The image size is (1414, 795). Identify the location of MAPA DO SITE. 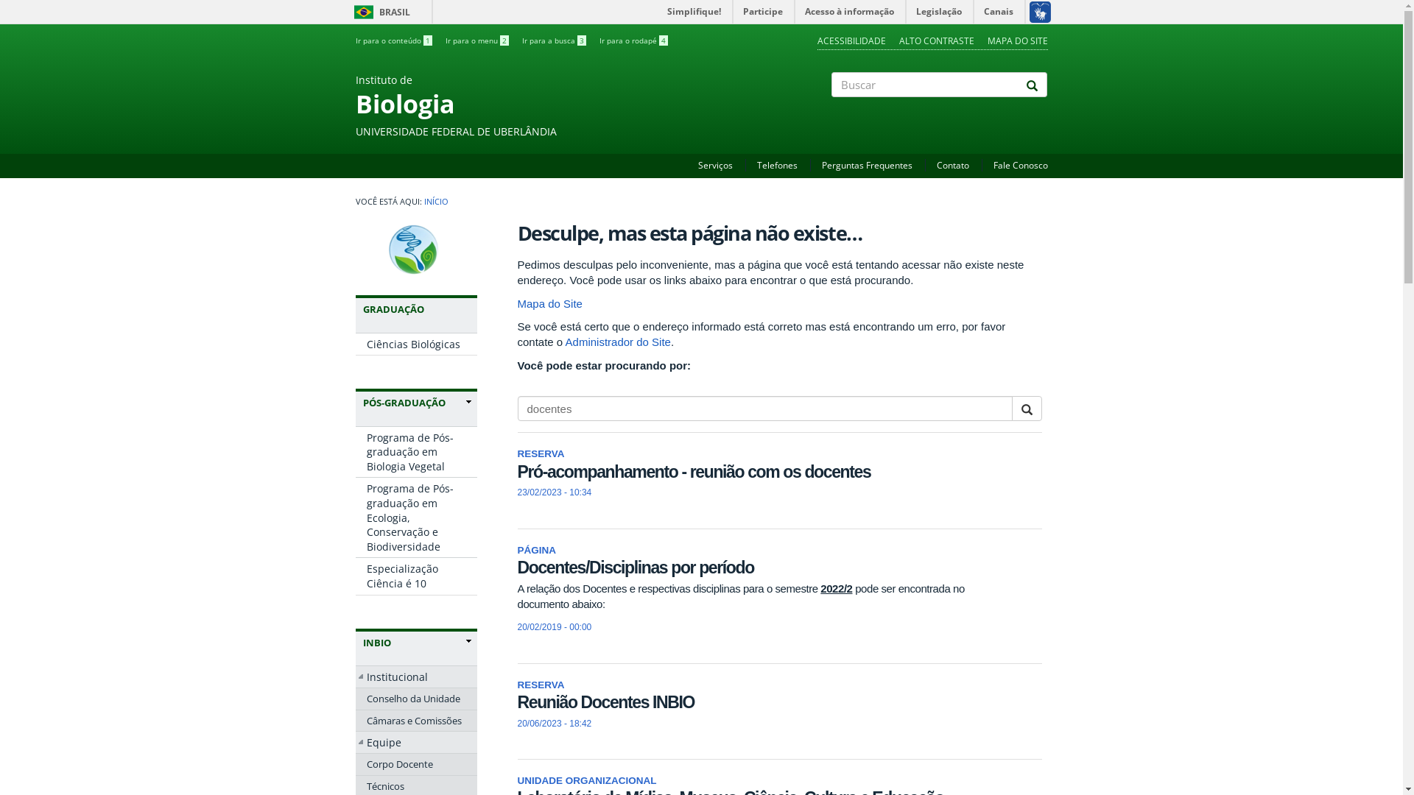
(1017, 41).